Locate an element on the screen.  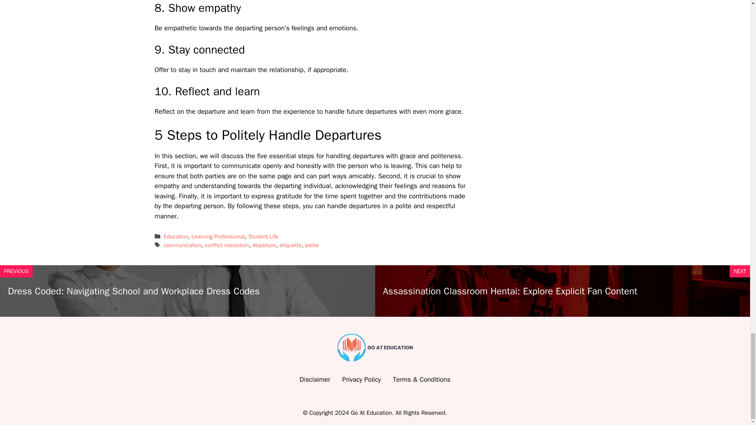
departure is located at coordinates (265, 245).